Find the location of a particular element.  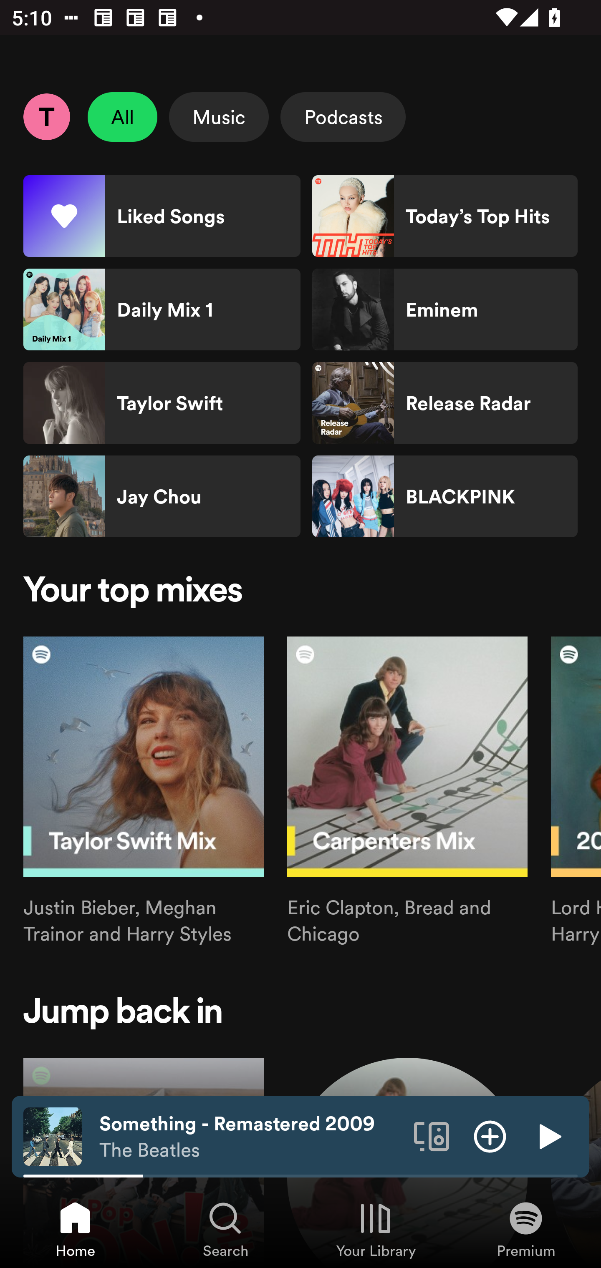

Premium, Tab 4 of 4 Premium Premium is located at coordinates (526, 1229).